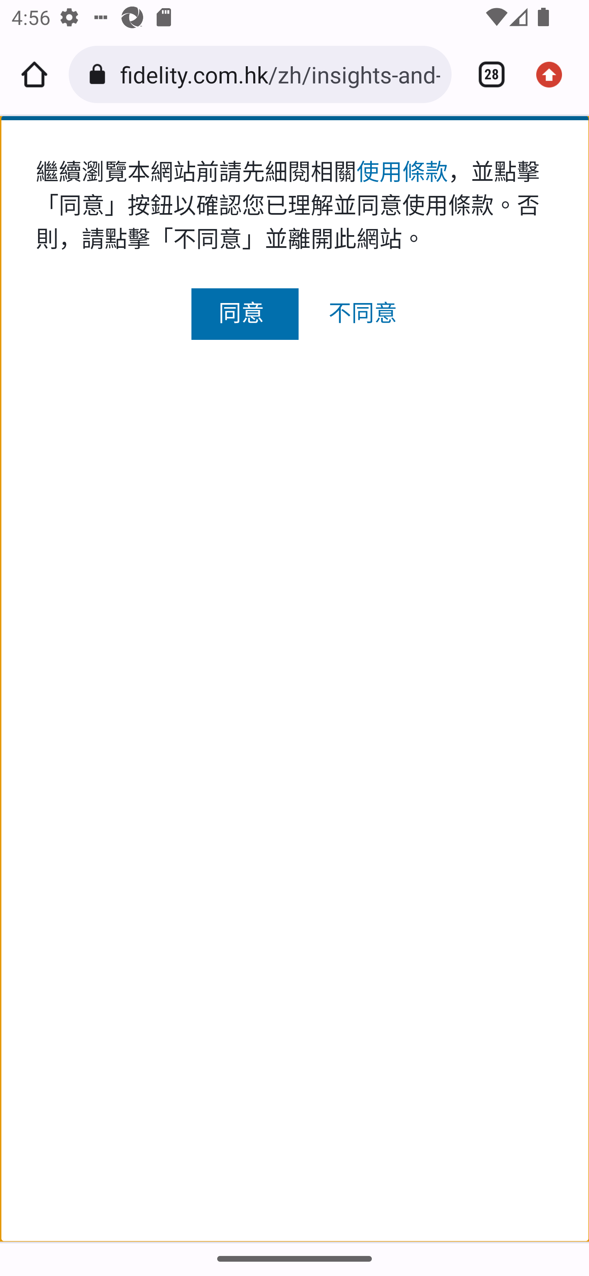 The height and width of the screenshot is (1276, 589). I want to click on Update available. More options, so click(555, 74).